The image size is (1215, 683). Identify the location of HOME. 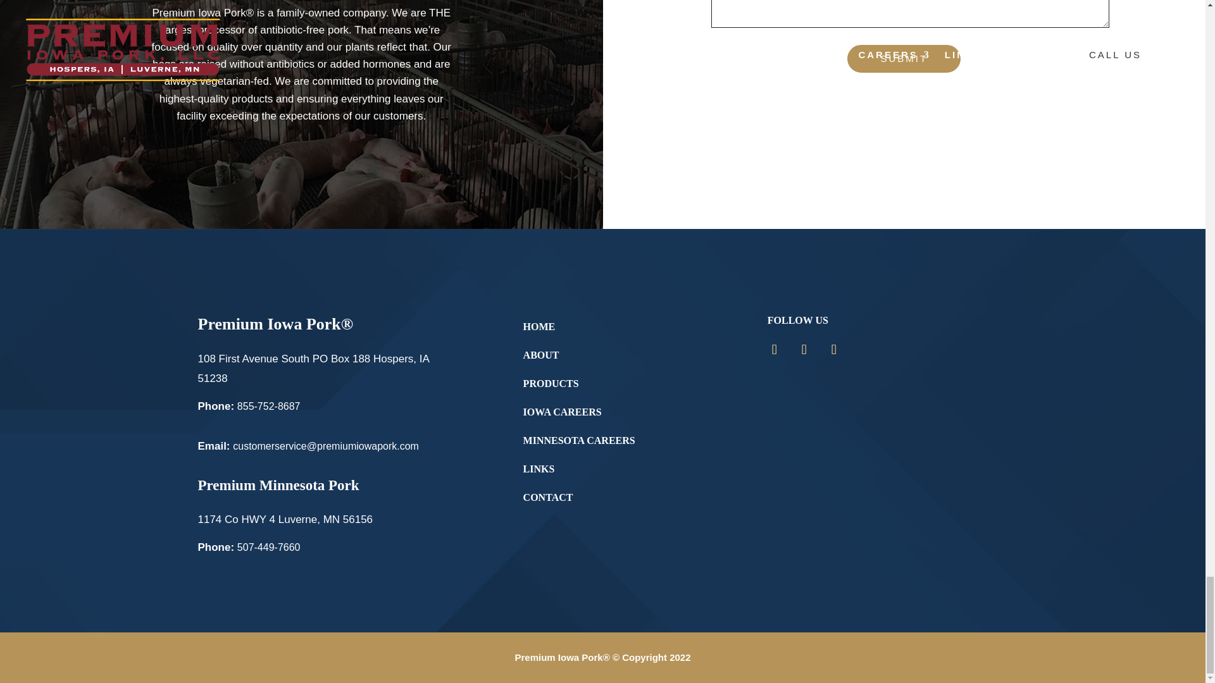
(539, 326).